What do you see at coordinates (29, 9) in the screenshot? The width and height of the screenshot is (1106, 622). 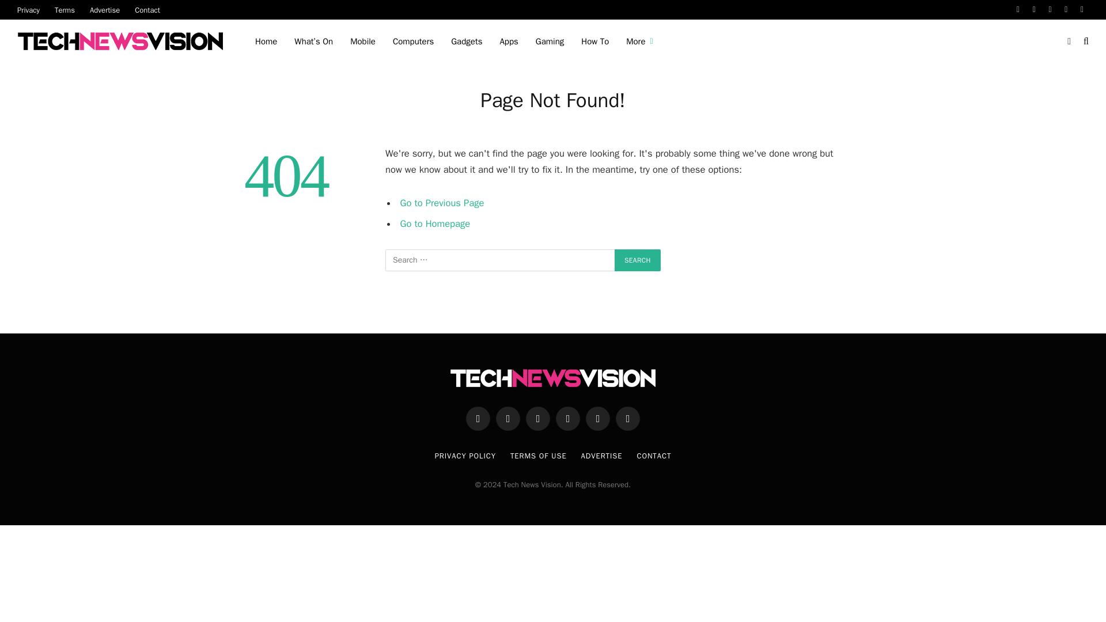 I see `Privacy` at bounding box center [29, 9].